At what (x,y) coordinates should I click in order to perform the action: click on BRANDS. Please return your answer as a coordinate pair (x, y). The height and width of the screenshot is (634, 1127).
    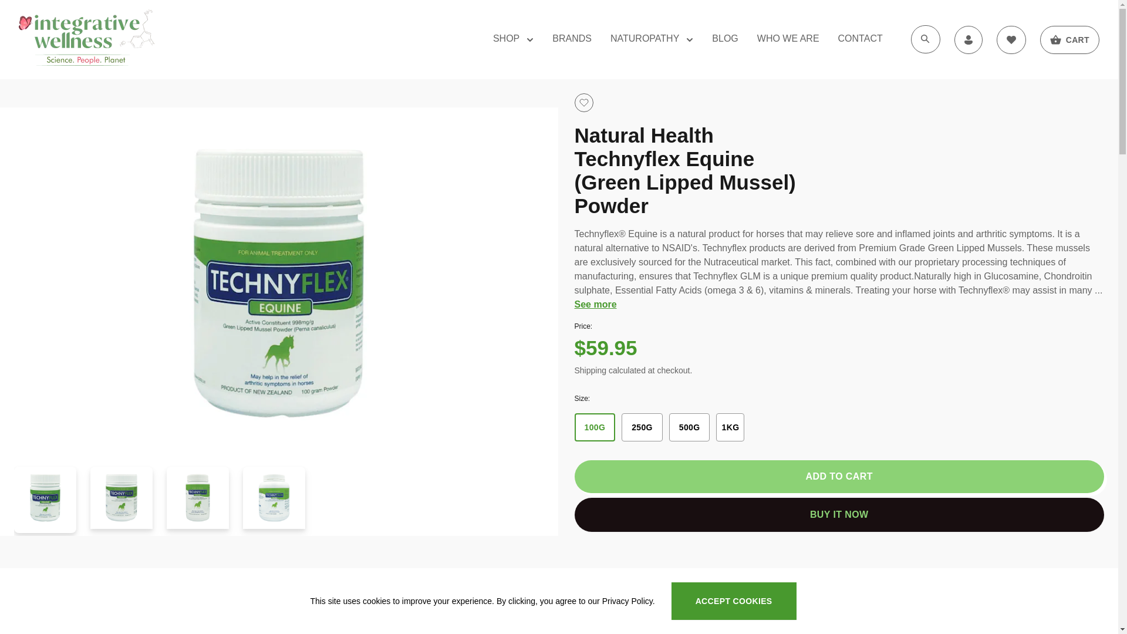
    Looking at the image, I should click on (572, 39).